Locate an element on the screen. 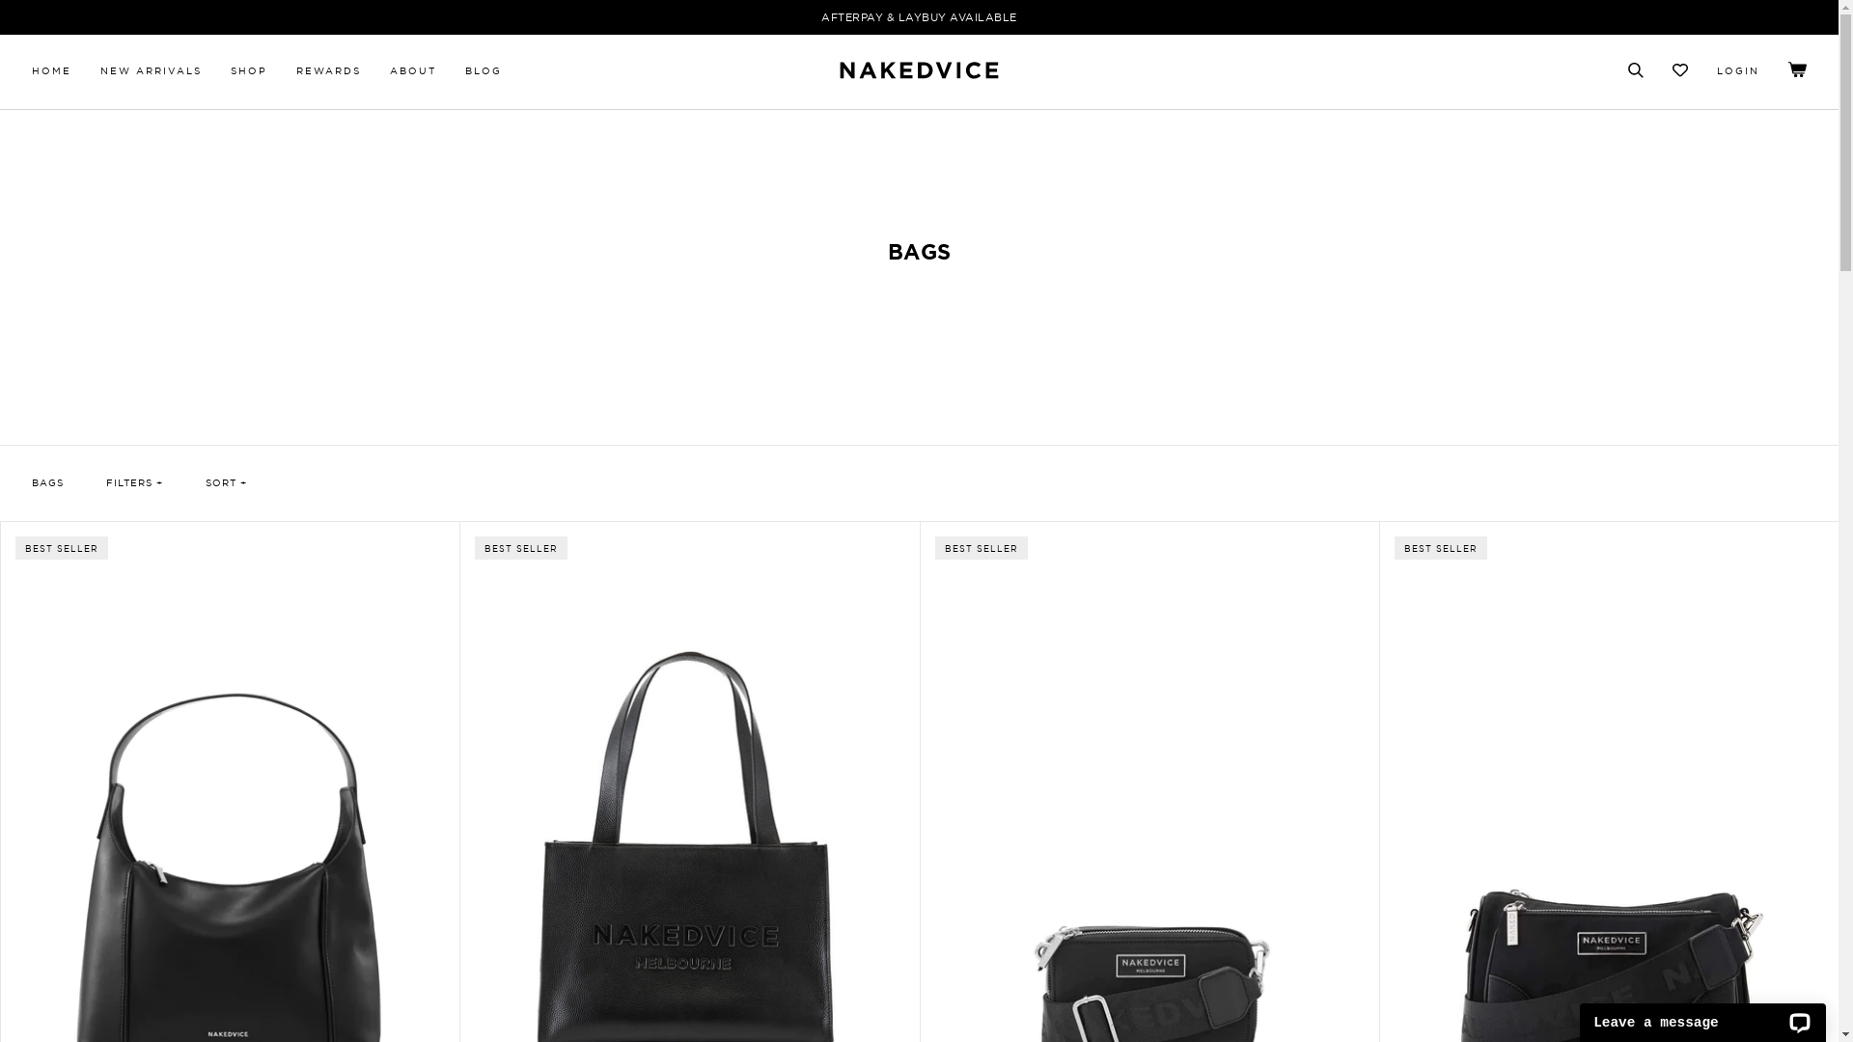  REWARDS is located at coordinates (328, 69).